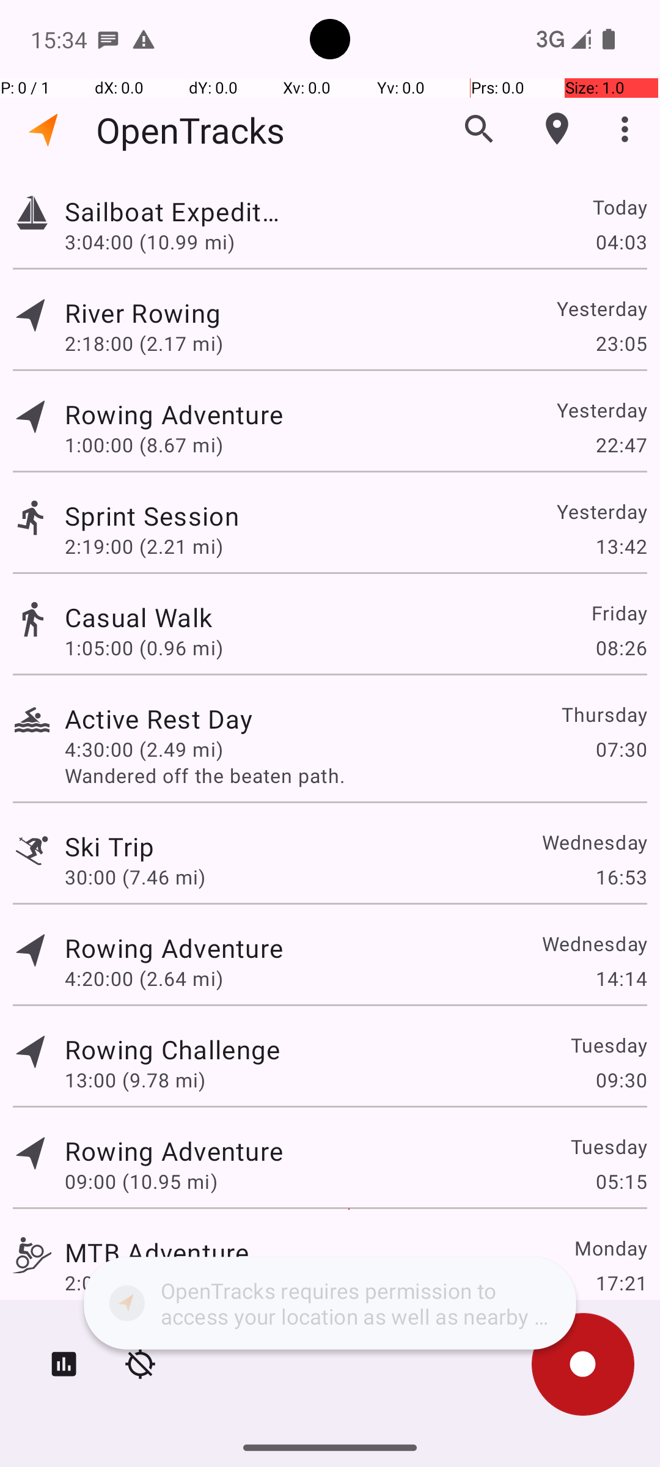  What do you see at coordinates (135, 1079) in the screenshot?
I see `13:00 (9.78 mi)` at bounding box center [135, 1079].